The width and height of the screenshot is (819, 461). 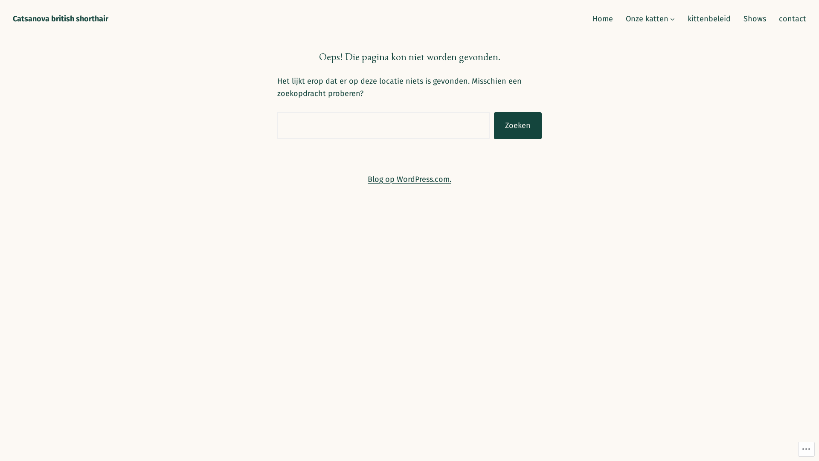 What do you see at coordinates (755, 19) in the screenshot?
I see `Shows` at bounding box center [755, 19].